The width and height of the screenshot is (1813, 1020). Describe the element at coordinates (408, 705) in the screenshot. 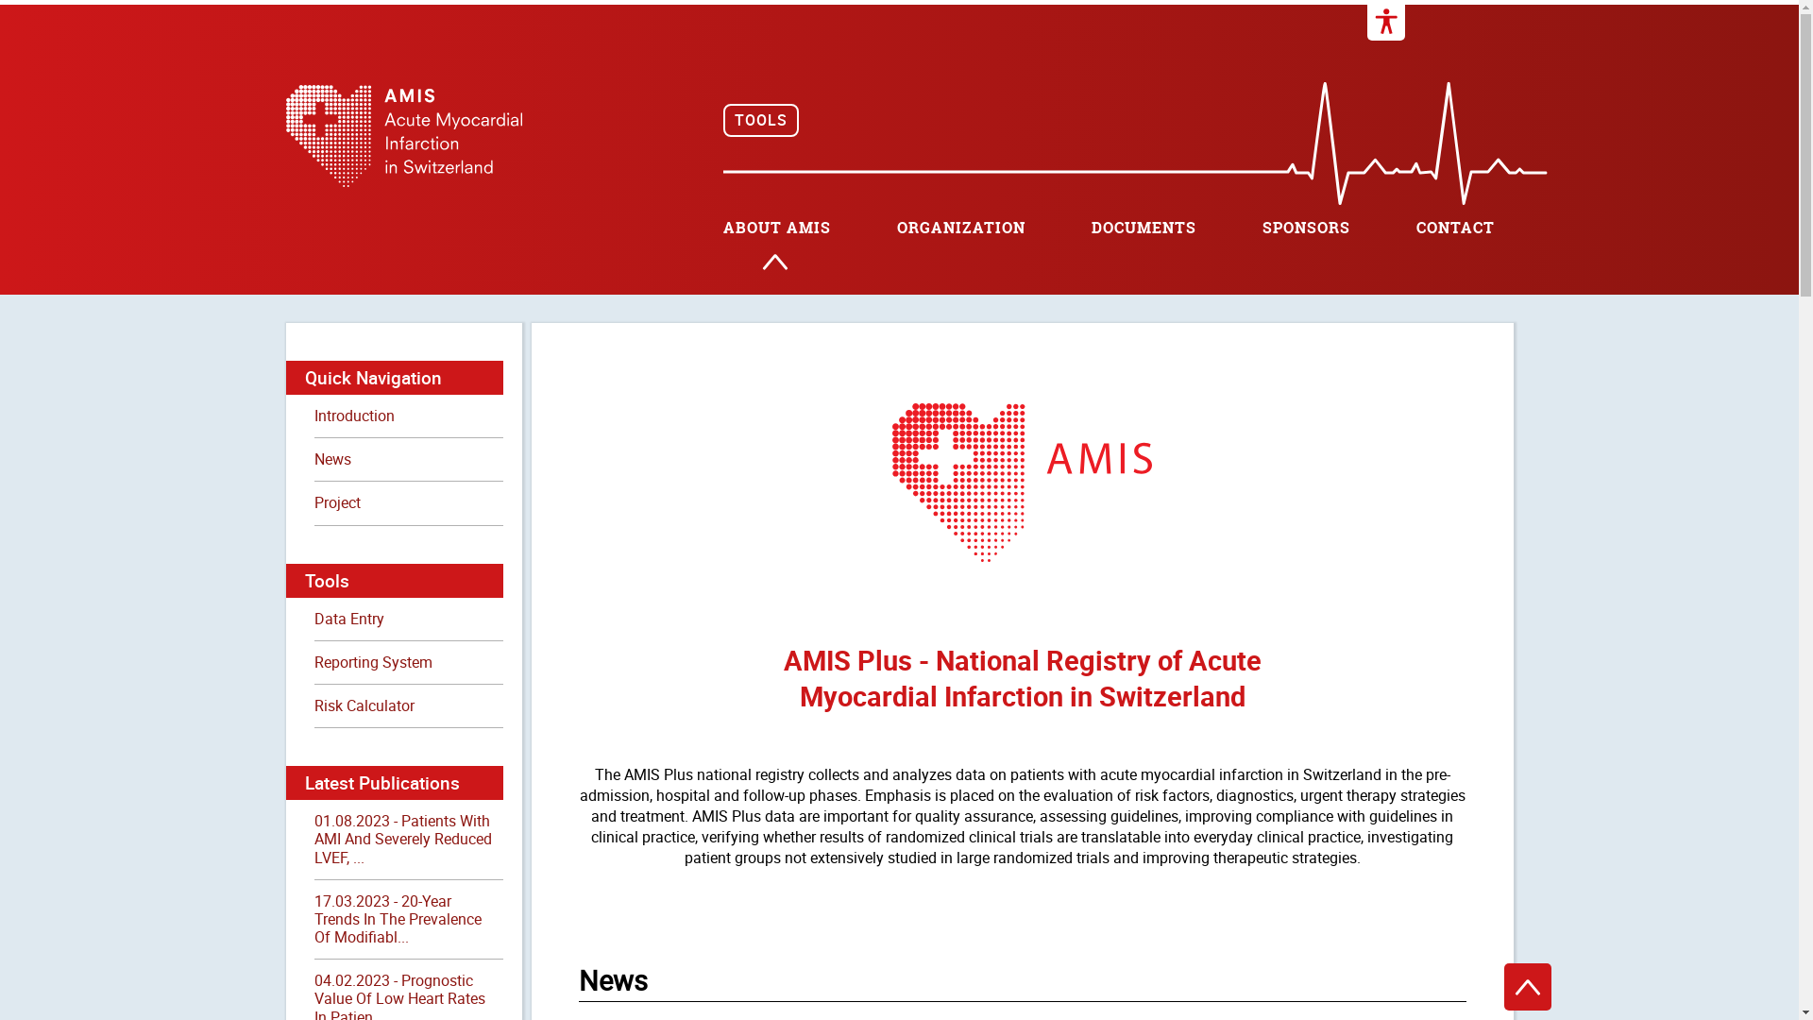

I see `Risk Calculator` at that location.